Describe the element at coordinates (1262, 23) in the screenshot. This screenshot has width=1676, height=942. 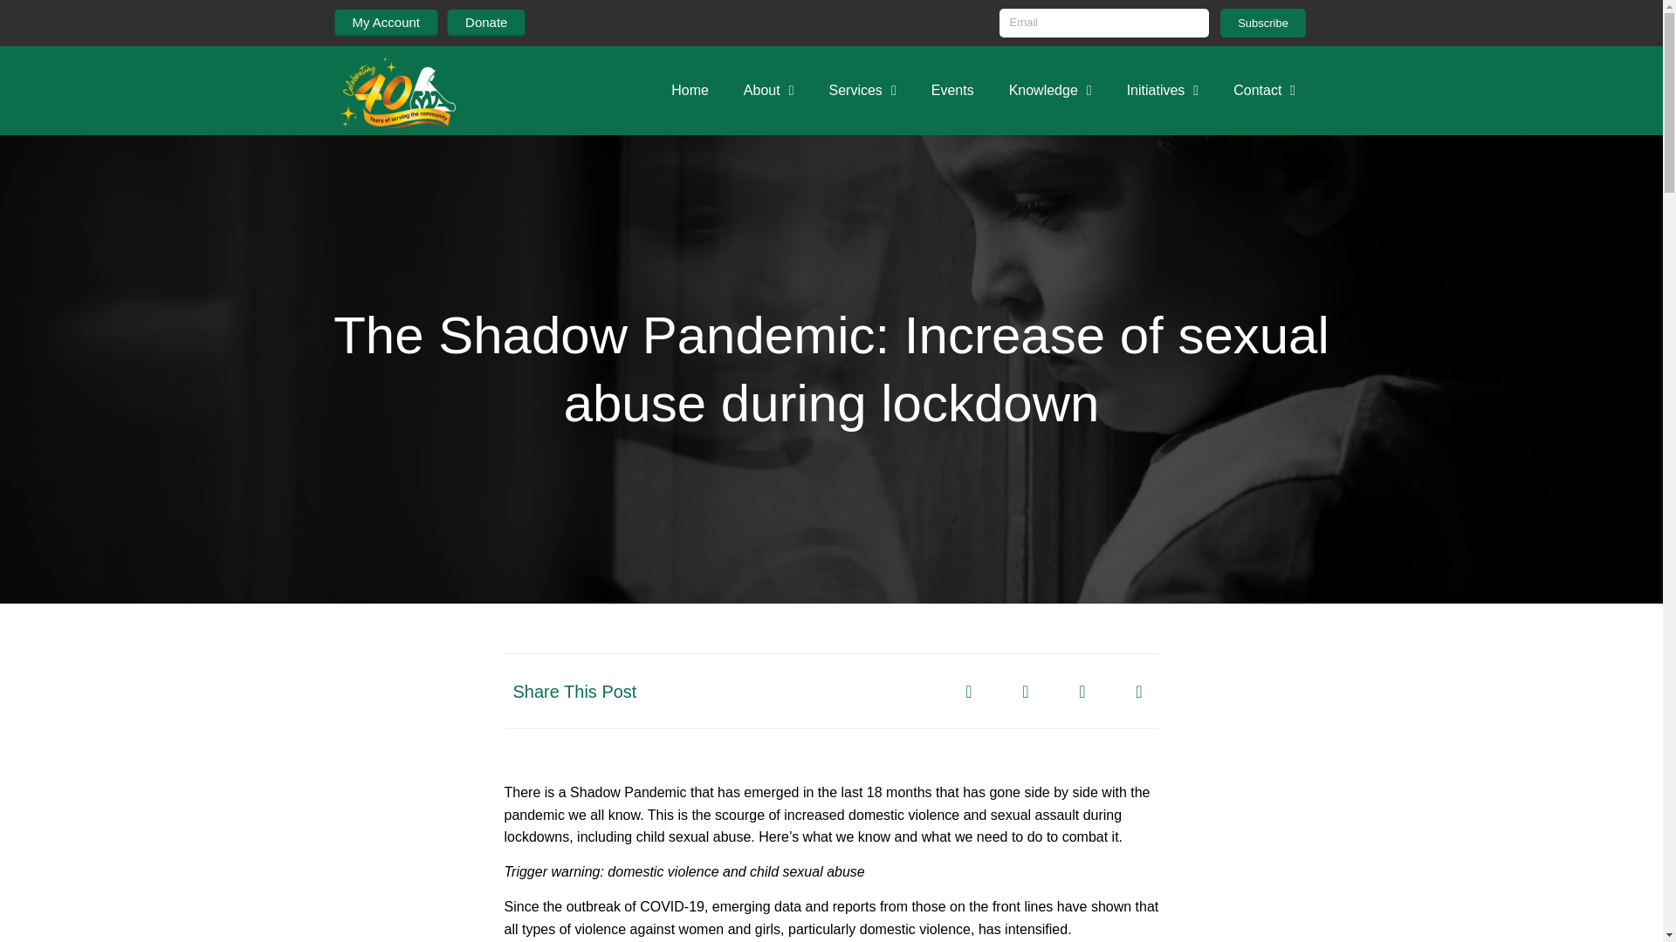
I see `Subscribe` at that location.